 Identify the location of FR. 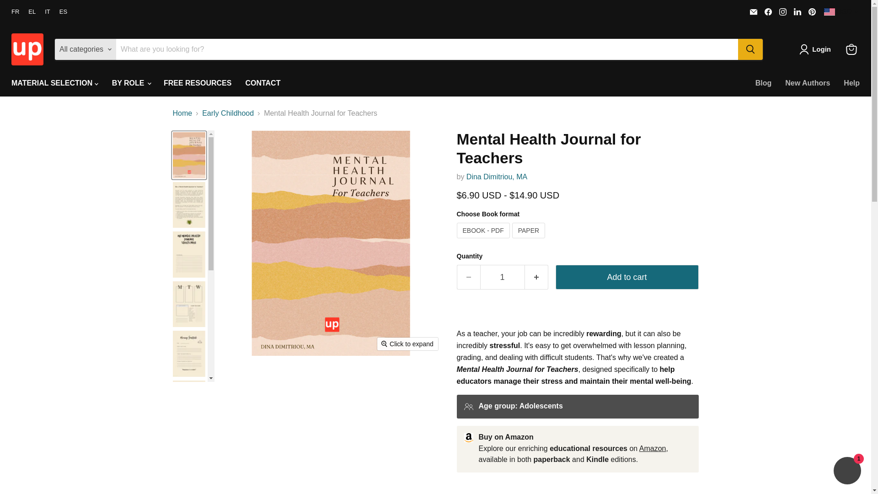
(15, 12).